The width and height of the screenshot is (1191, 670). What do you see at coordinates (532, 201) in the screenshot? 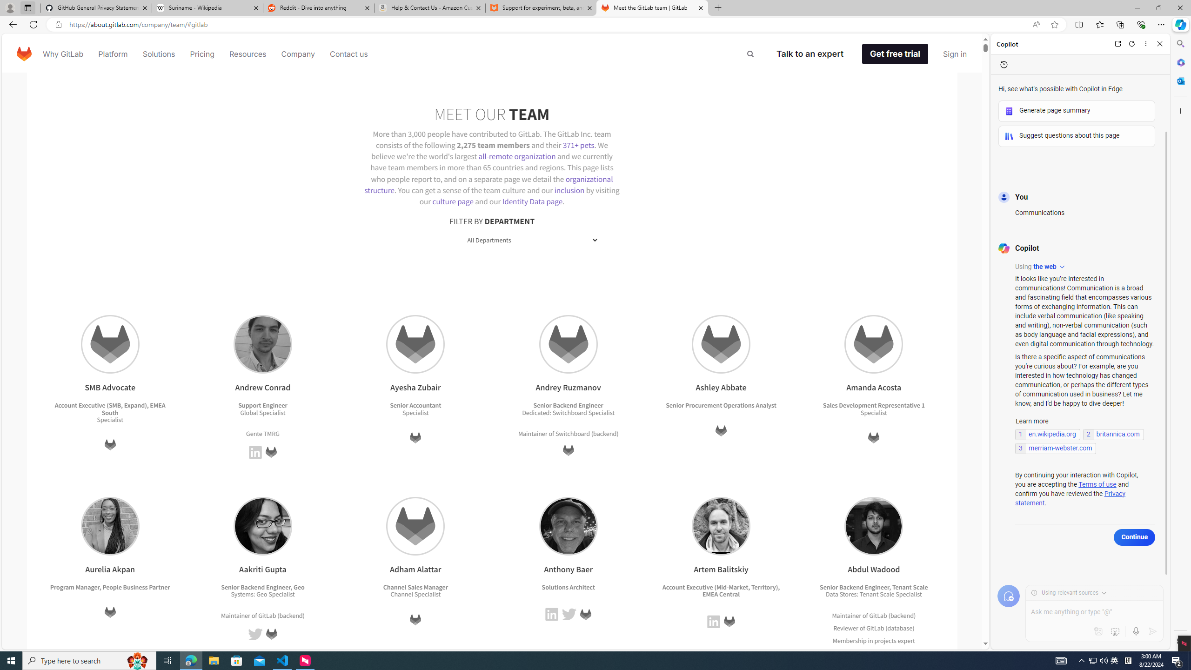
I see `Identity Data page` at bounding box center [532, 201].